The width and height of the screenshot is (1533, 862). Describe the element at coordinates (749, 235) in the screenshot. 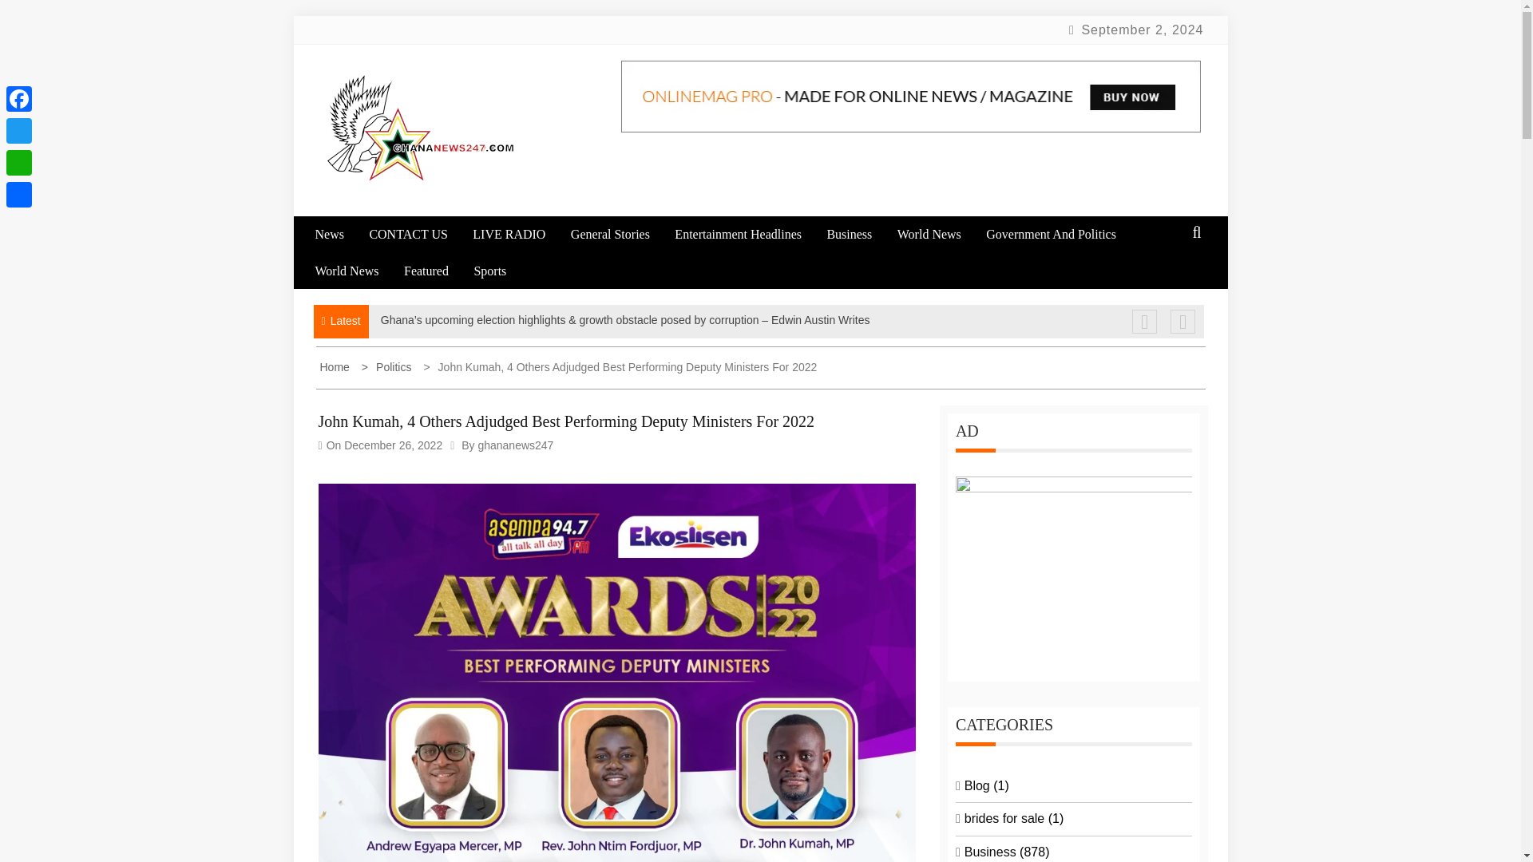

I see `Entertainment Headlines` at that location.